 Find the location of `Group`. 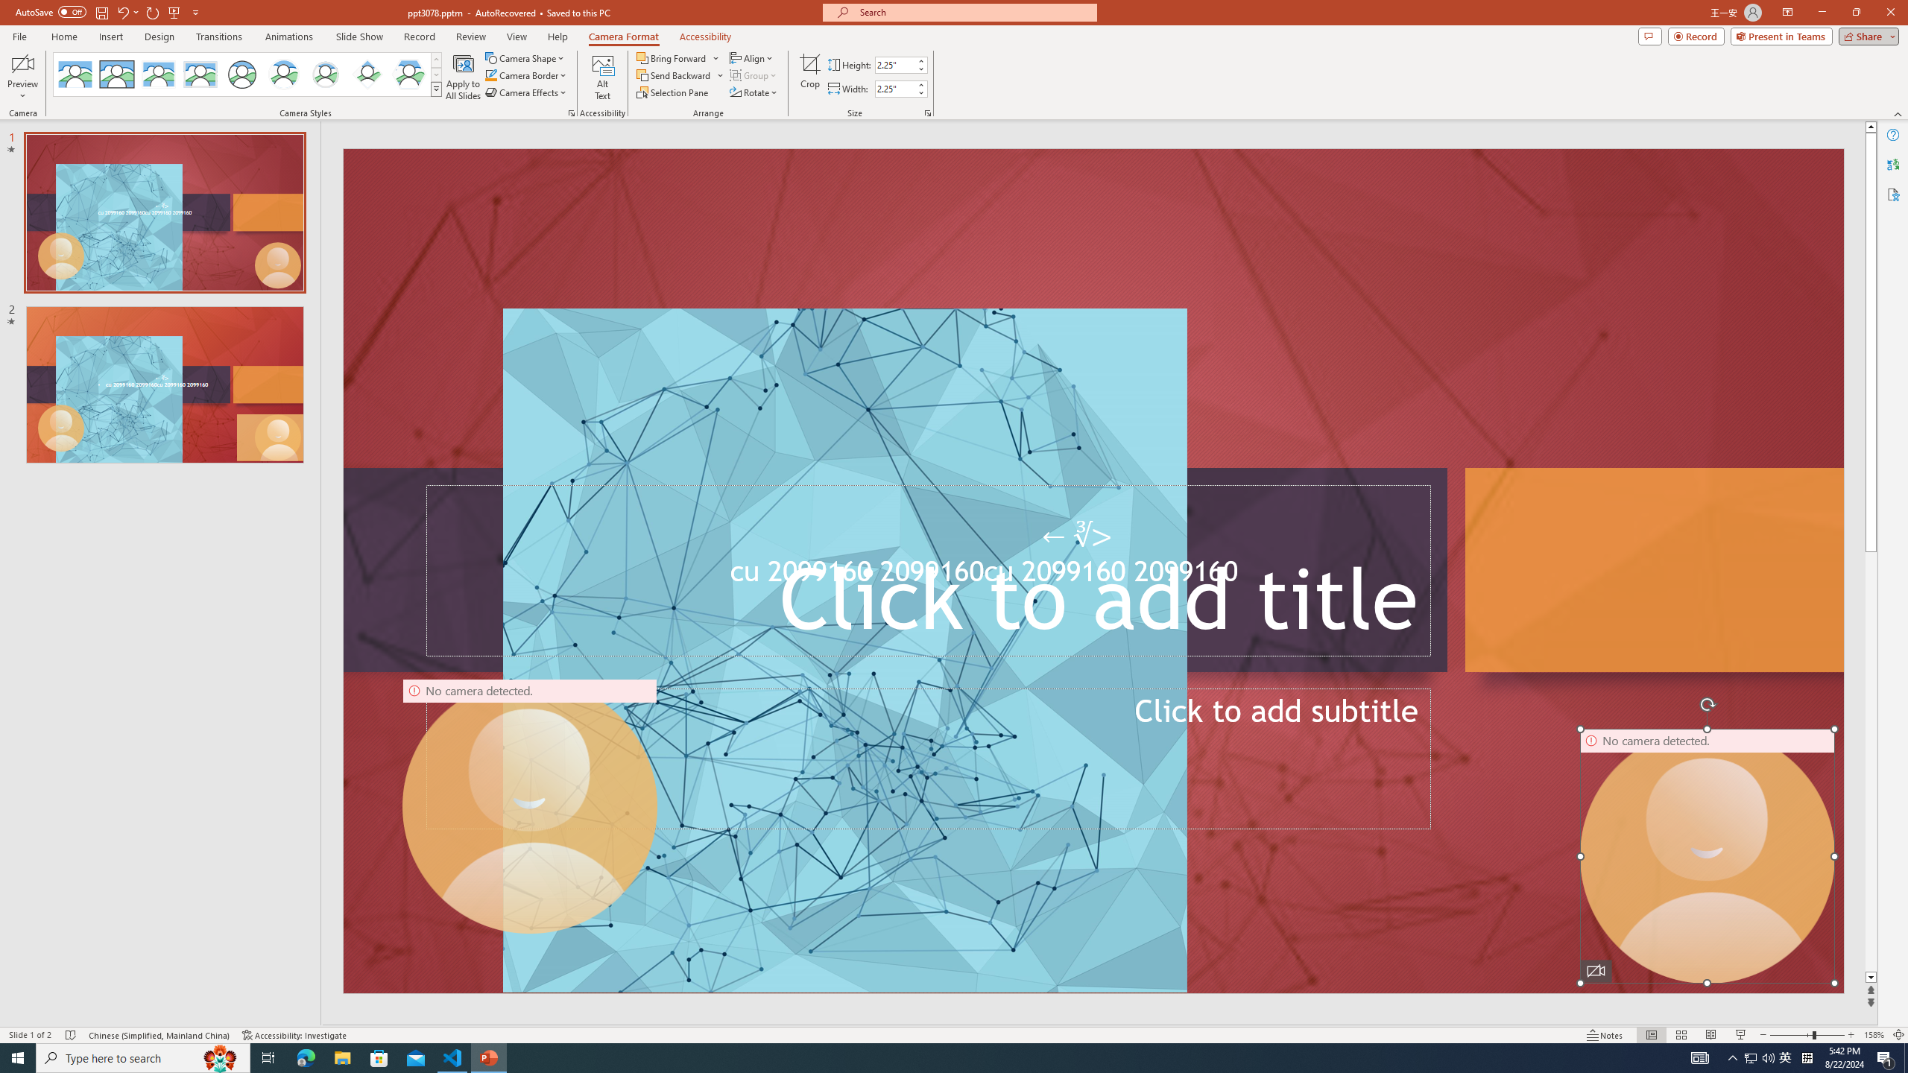

Group is located at coordinates (754, 75).